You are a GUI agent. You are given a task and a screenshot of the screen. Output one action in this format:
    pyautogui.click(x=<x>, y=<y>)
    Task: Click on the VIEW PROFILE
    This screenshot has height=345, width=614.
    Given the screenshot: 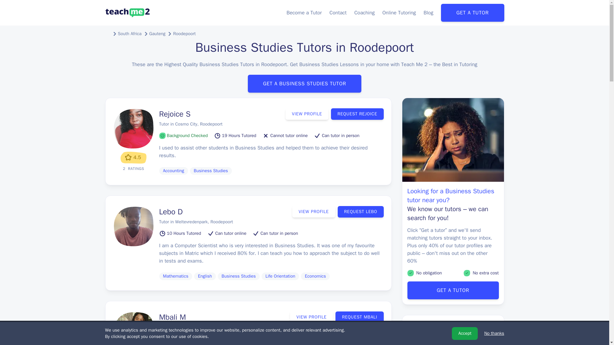 What is the action you would take?
    pyautogui.click(x=313, y=211)
    